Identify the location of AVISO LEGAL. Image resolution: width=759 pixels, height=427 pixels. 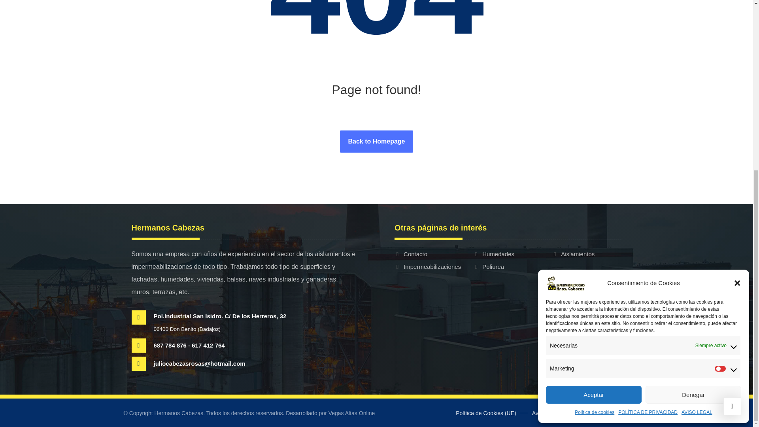
(697, 132).